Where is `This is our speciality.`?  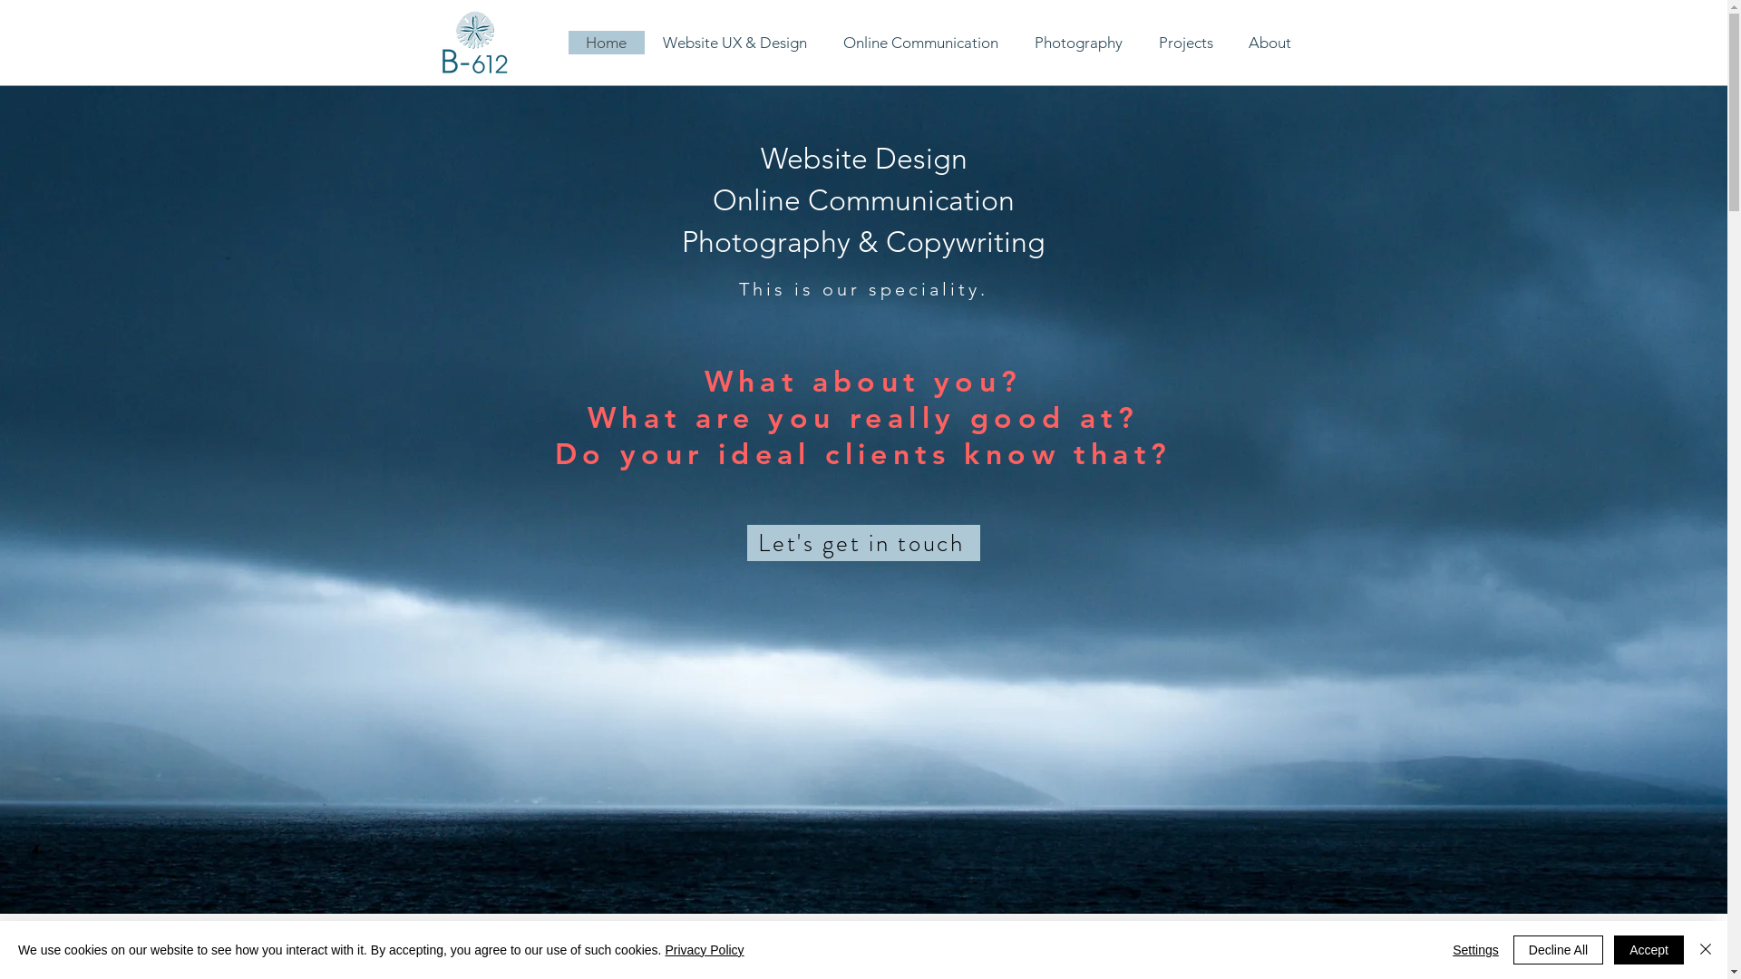 This is our speciality. is located at coordinates (863, 289).